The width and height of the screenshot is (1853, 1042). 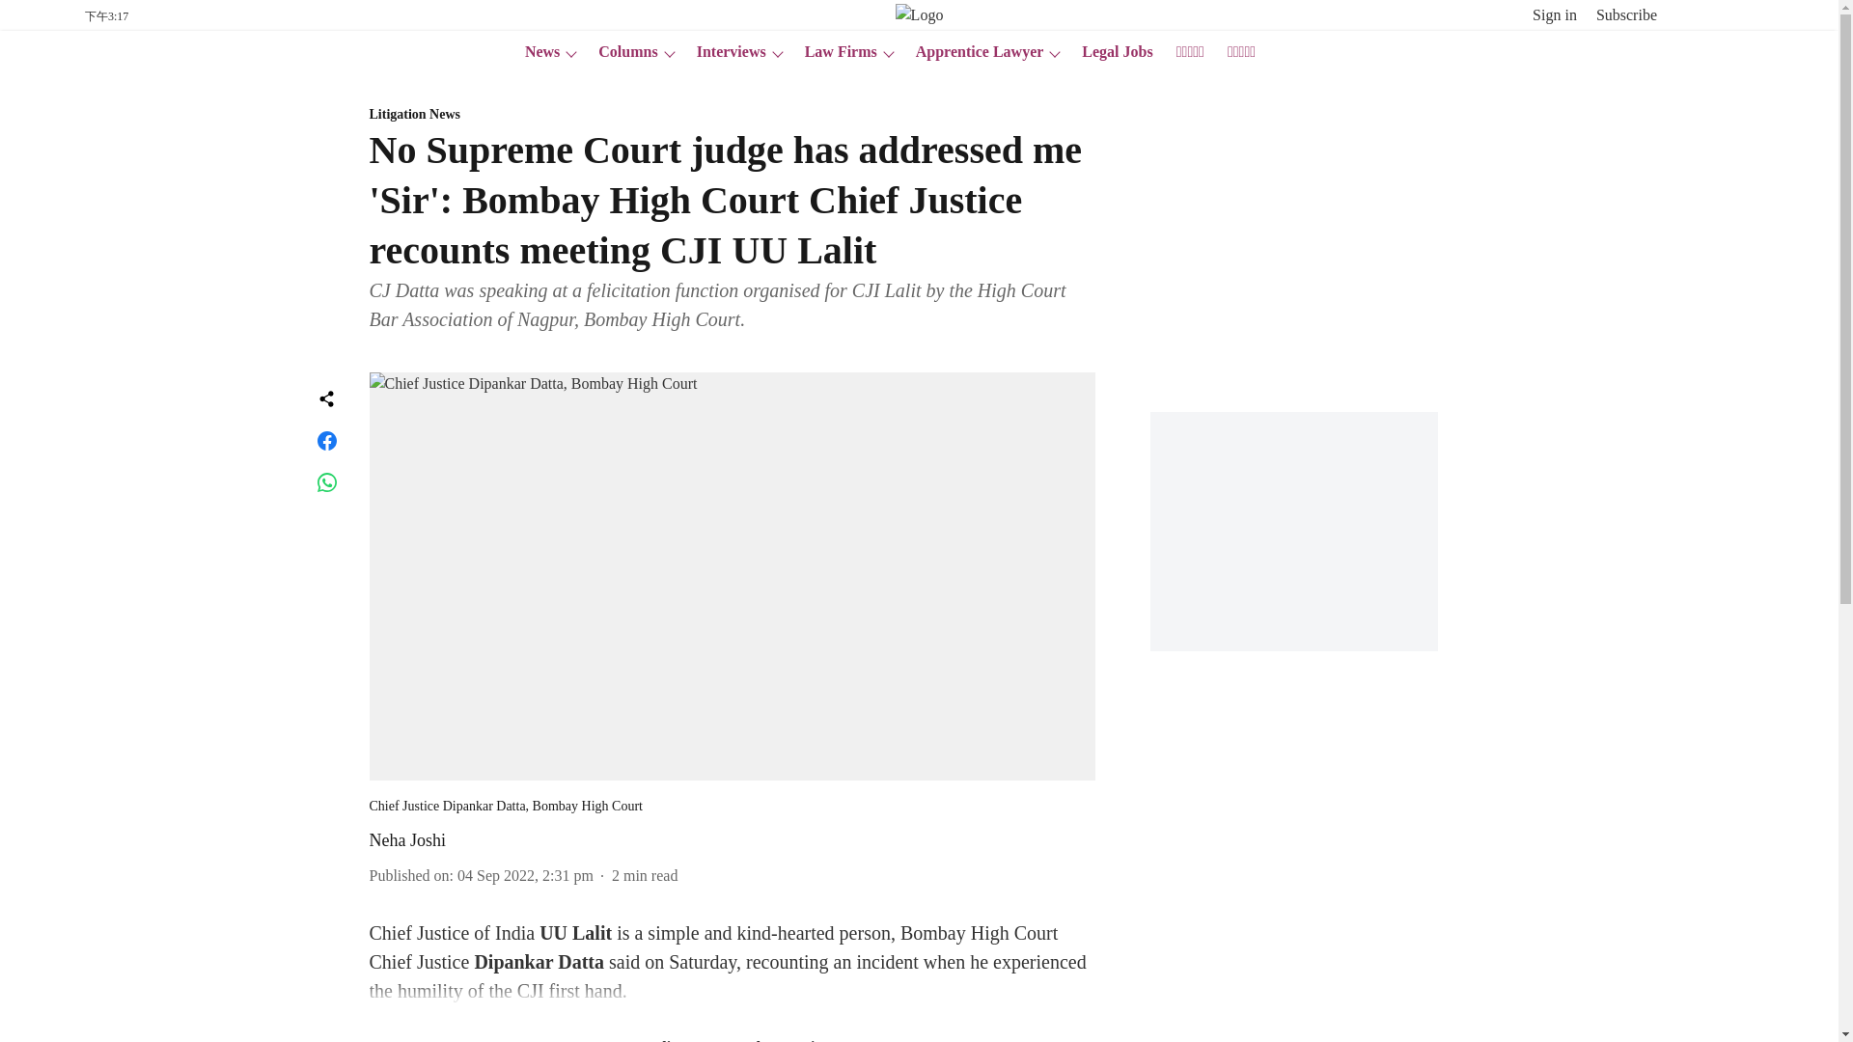 What do you see at coordinates (1112, 52) in the screenshot?
I see `Legal Jobs` at bounding box center [1112, 52].